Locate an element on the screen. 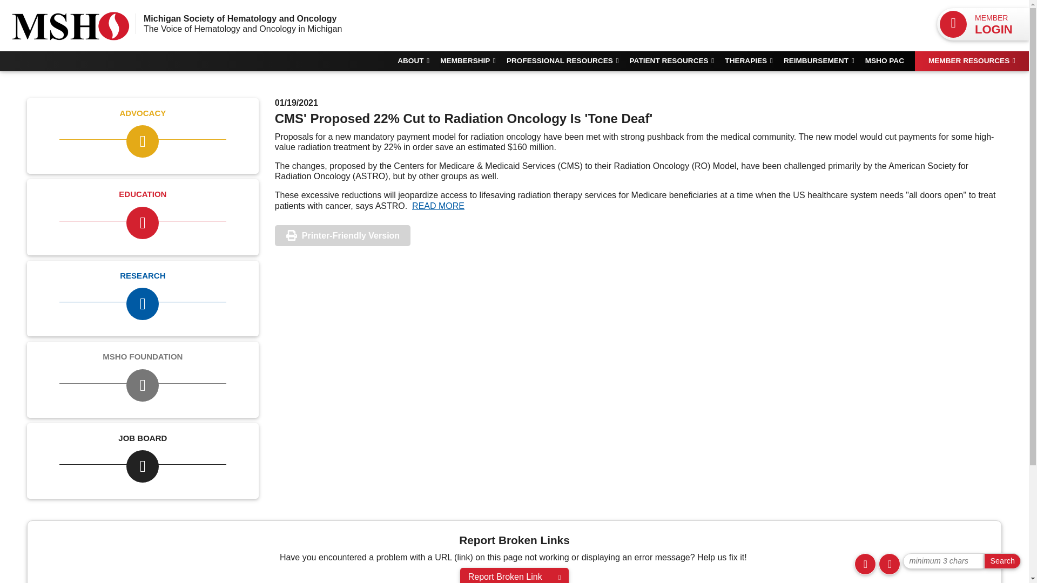 The height and width of the screenshot is (583, 1037). MEMBERSHIP is located at coordinates (473, 60).